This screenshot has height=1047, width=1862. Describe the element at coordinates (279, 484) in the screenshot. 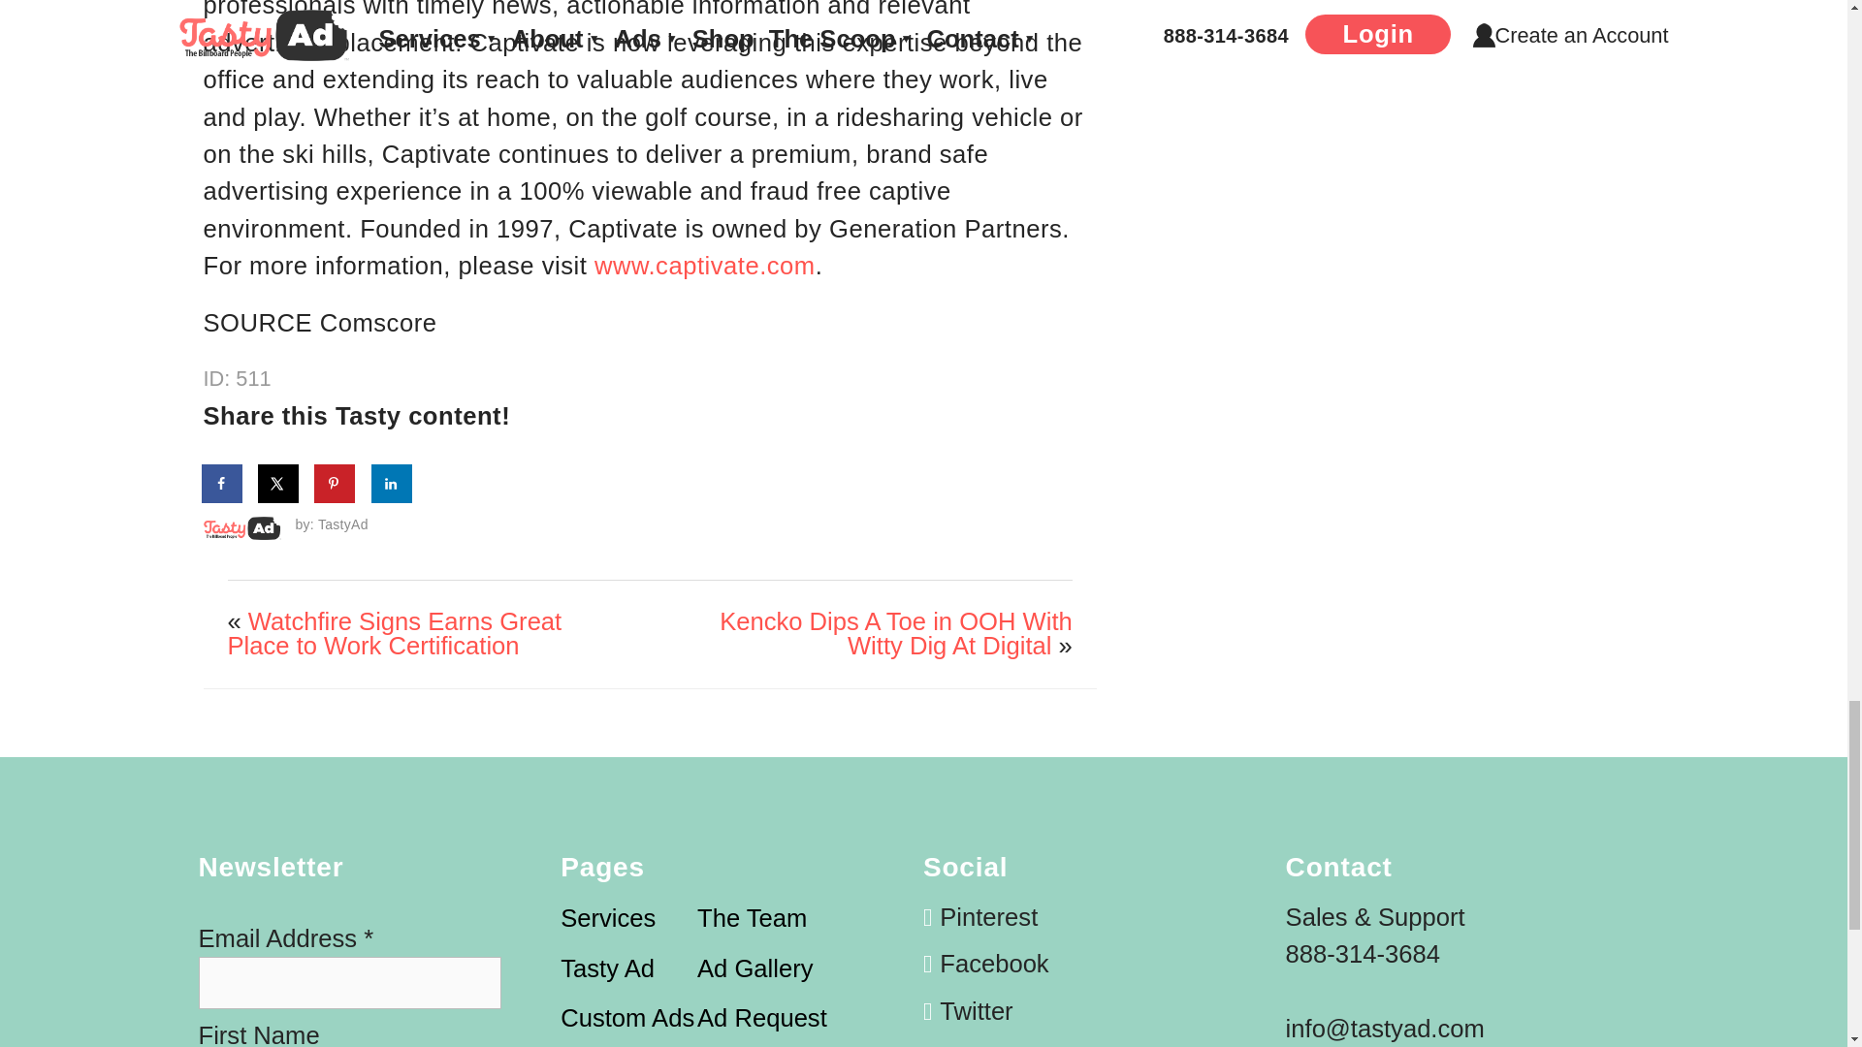

I see `Share on X` at that location.